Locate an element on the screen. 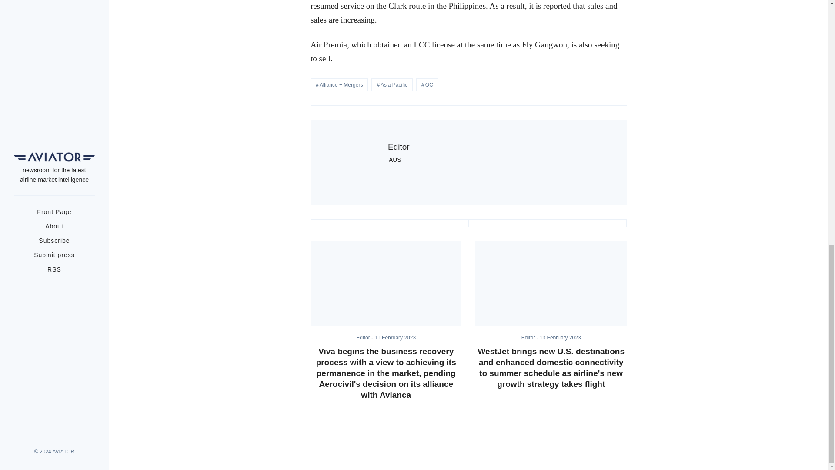  Editor is located at coordinates (399, 147).